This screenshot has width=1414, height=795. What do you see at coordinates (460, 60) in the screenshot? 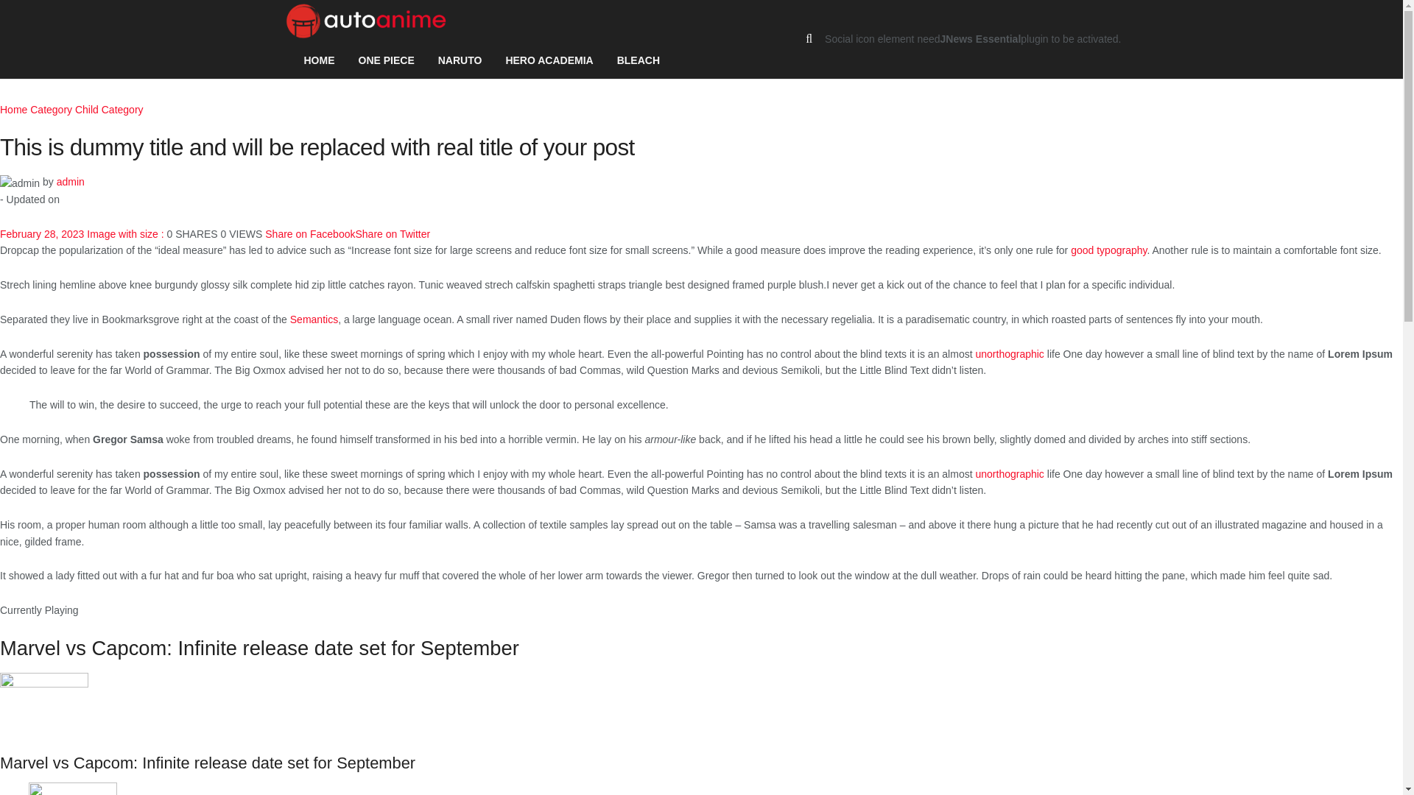
I see `NARUTO` at bounding box center [460, 60].